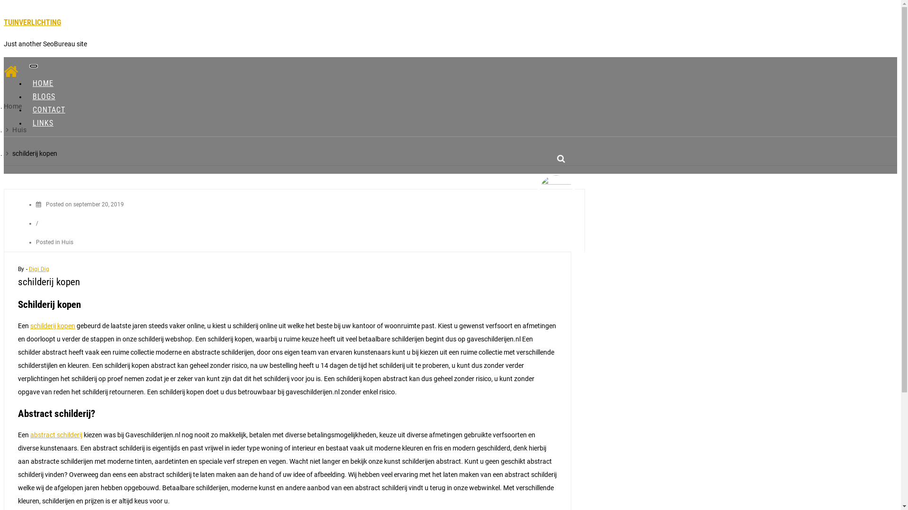 The image size is (908, 510). What do you see at coordinates (4, 4) in the screenshot?
I see `Skip to content` at bounding box center [4, 4].